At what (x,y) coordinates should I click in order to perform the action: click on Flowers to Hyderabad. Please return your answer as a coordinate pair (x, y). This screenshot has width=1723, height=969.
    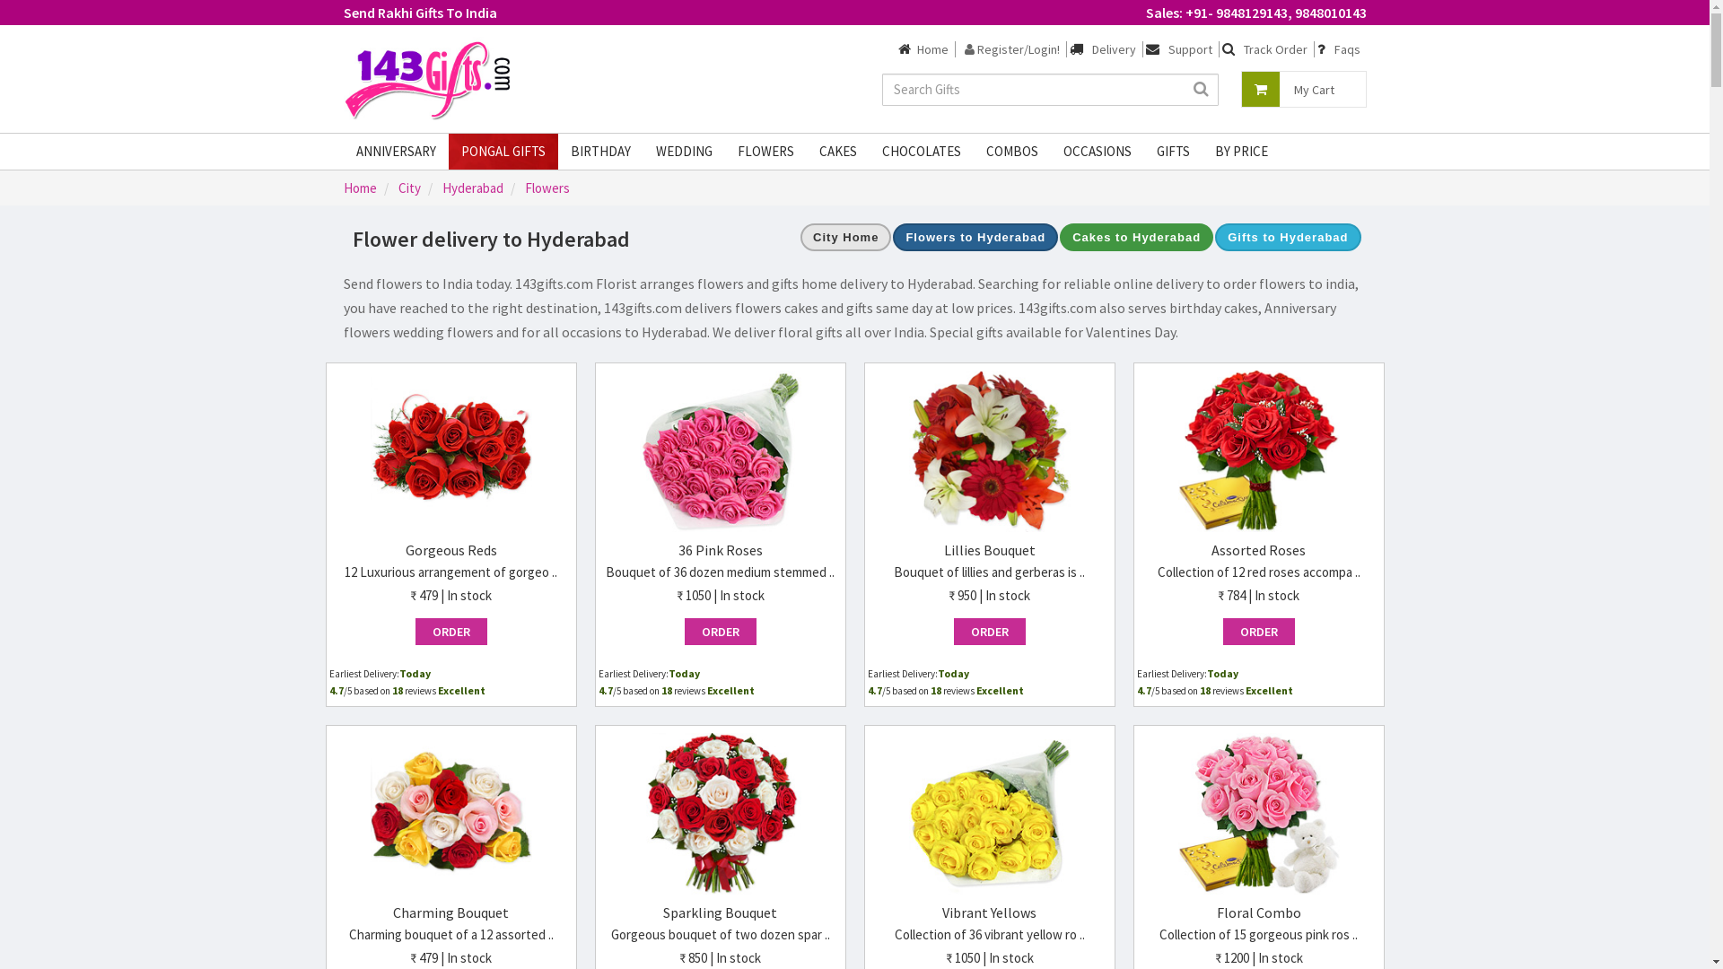
    Looking at the image, I should click on (975, 237).